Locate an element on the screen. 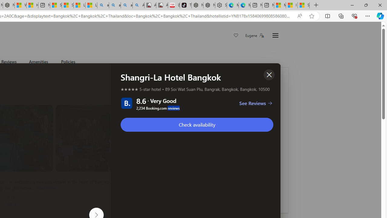 The image size is (387, 218). TikTok is located at coordinates (186, 5).